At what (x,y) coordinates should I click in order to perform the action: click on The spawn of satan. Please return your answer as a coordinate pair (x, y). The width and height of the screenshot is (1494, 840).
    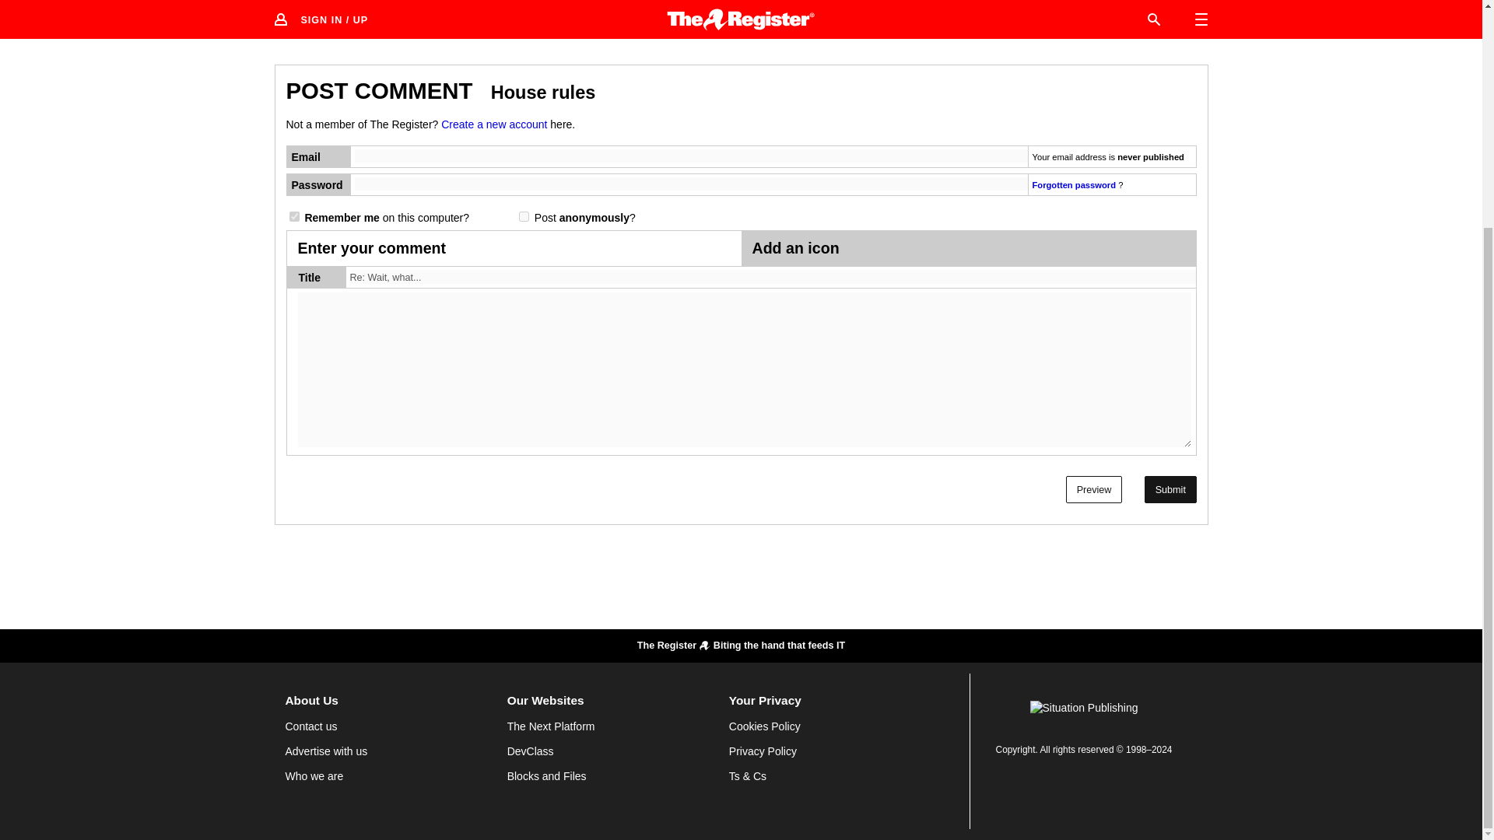
    Looking at the image, I should click on (1180, 12).